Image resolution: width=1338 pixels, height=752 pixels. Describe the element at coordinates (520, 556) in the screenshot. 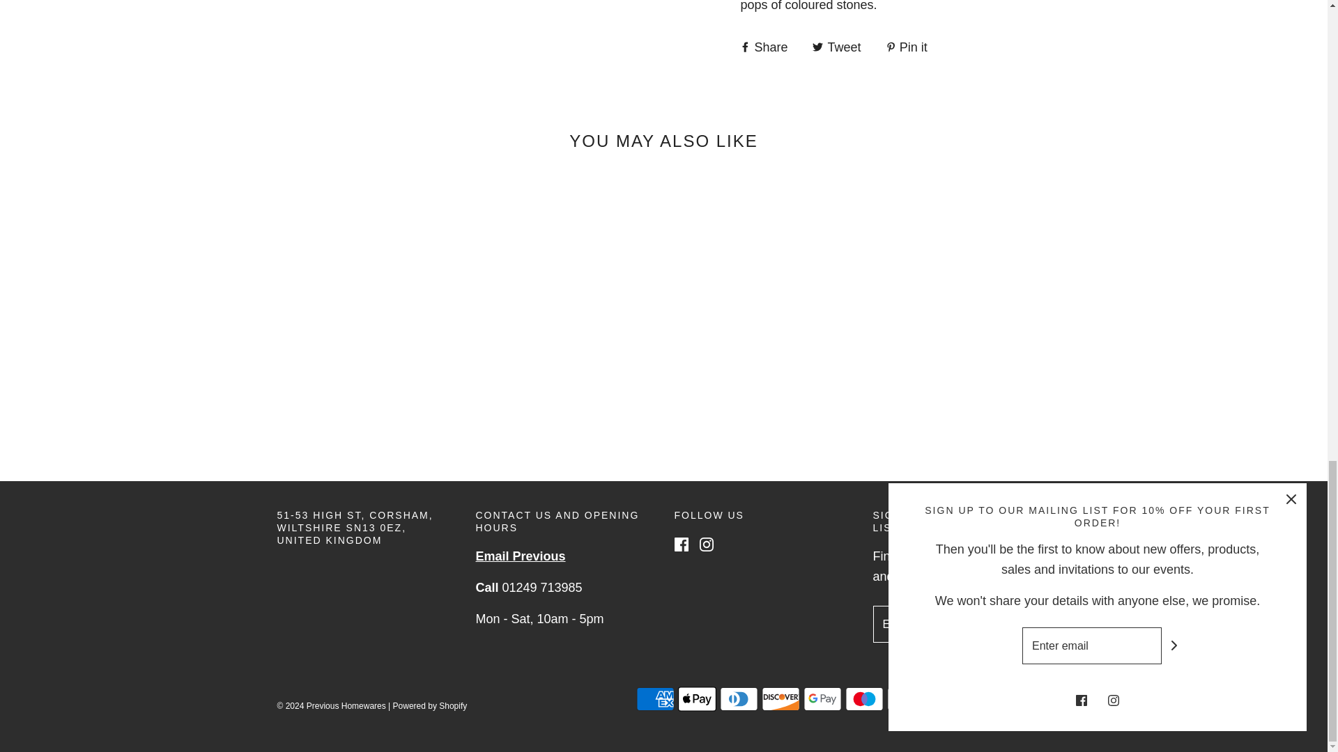

I see `Contact Us` at that location.